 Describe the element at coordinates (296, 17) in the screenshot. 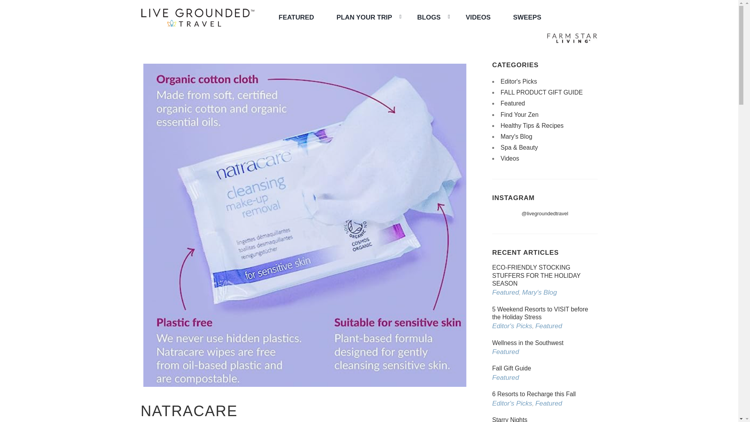

I see `FEATURED` at that location.